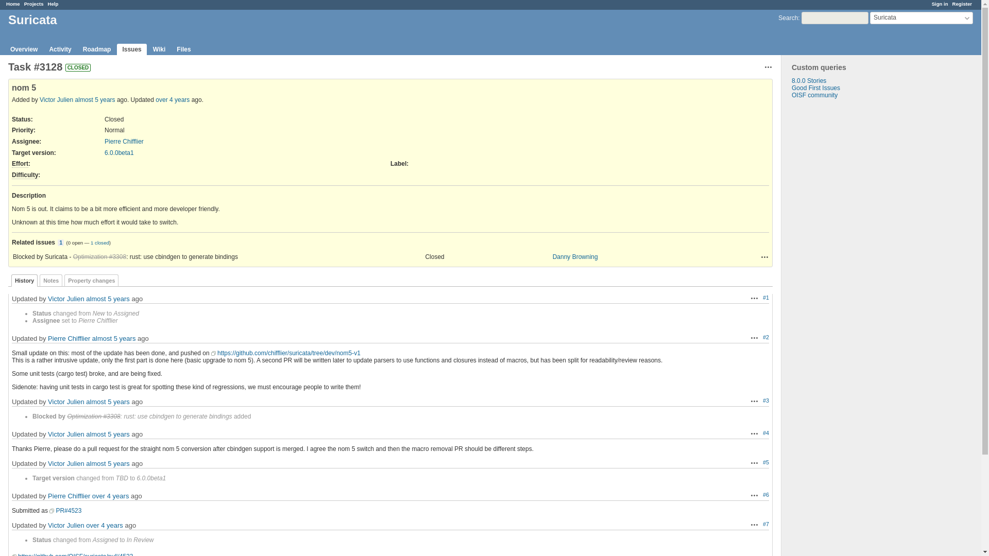 The height and width of the screenshot is (556, 989). Describe the element at coordinates (33, 4) in the screenshot. I see `Projects` at that location.